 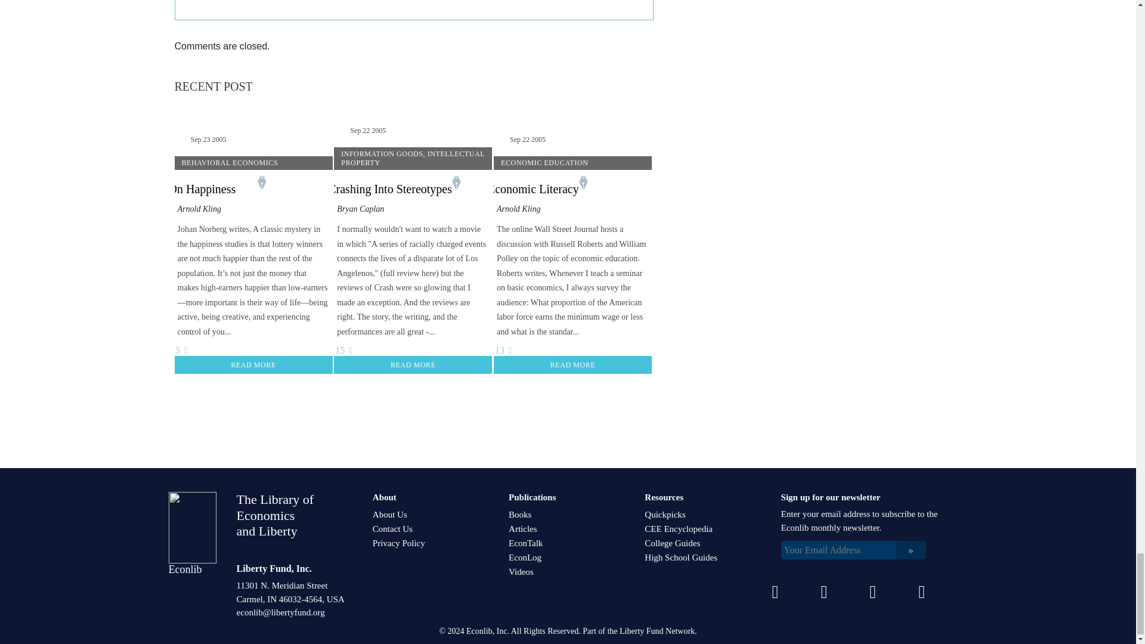 What do you see at coordinates (360, 209) in the screenshot?
I see `Bryan Caplan` at bounding box center [360, 209].